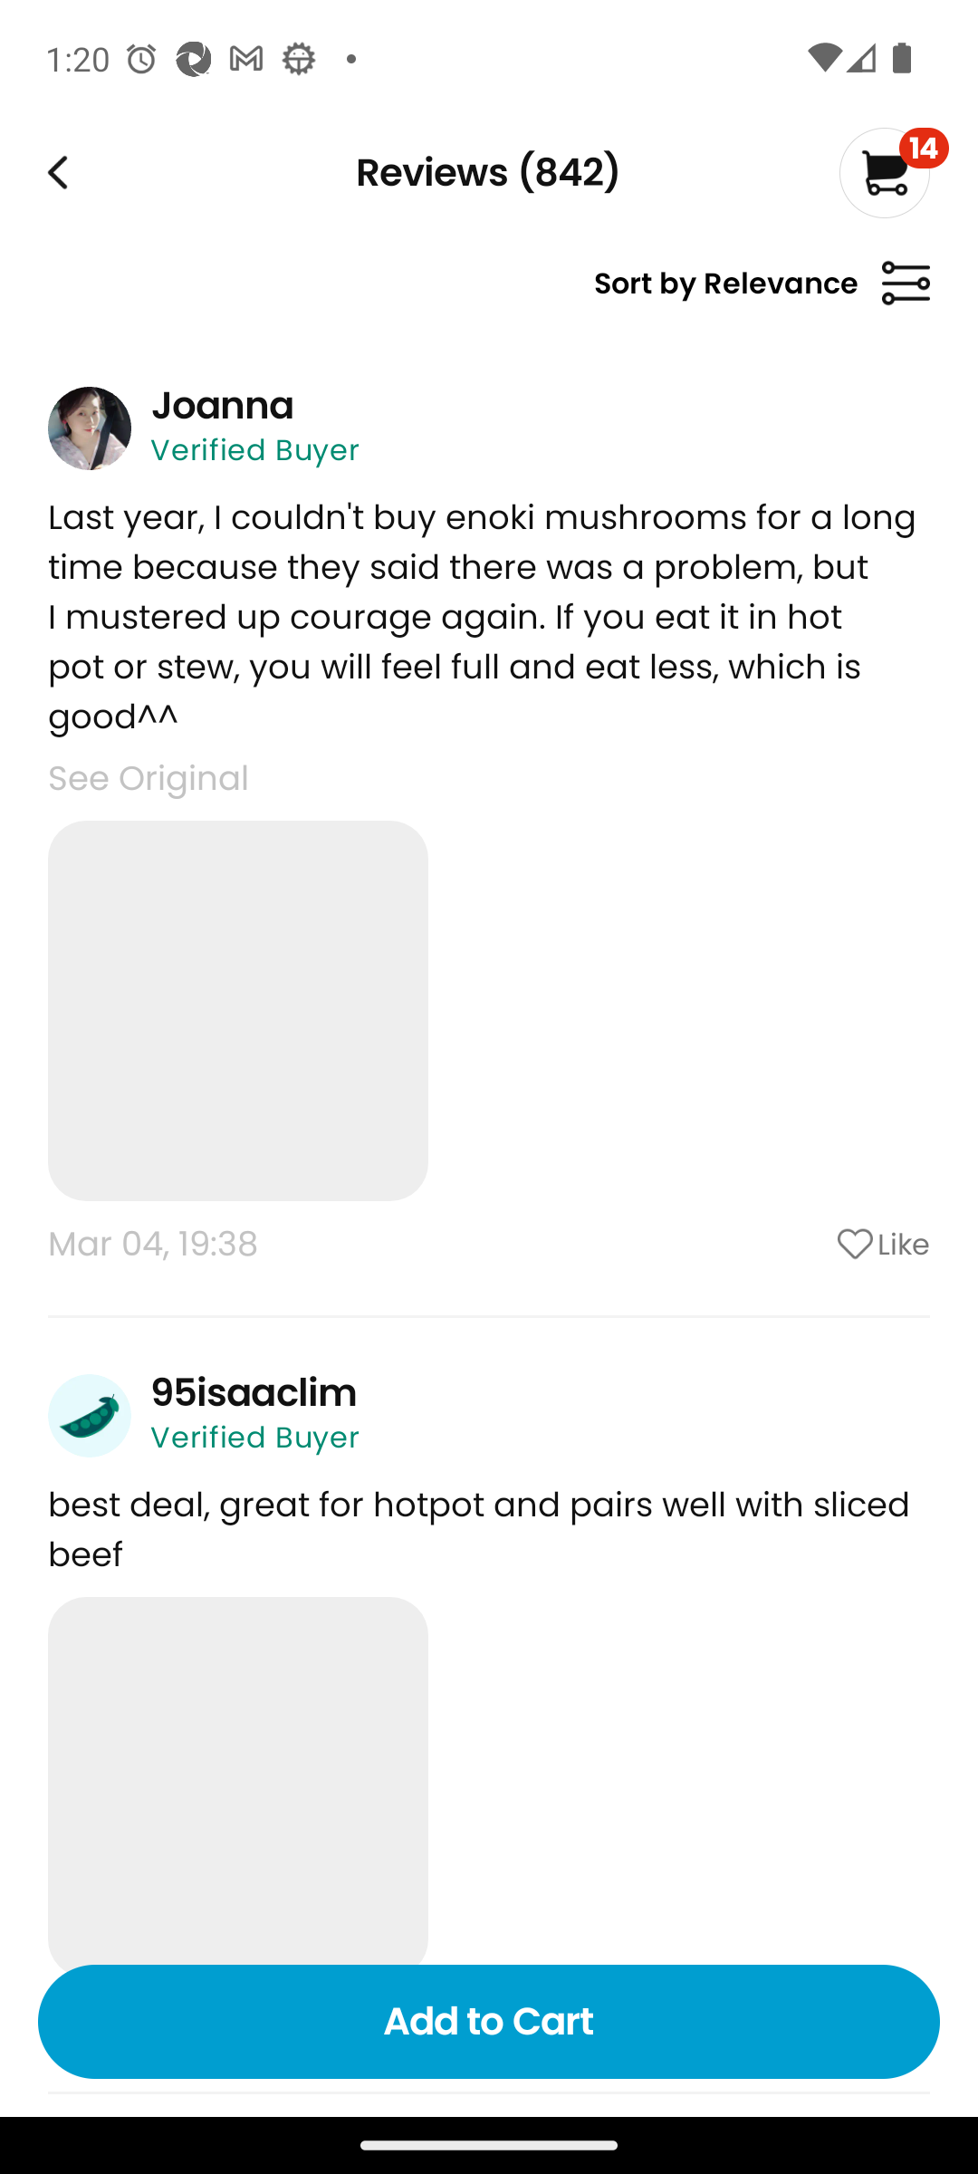  Describe the element at coordinates (222, 405) in the screenshot. I see `Joanna` at that location.